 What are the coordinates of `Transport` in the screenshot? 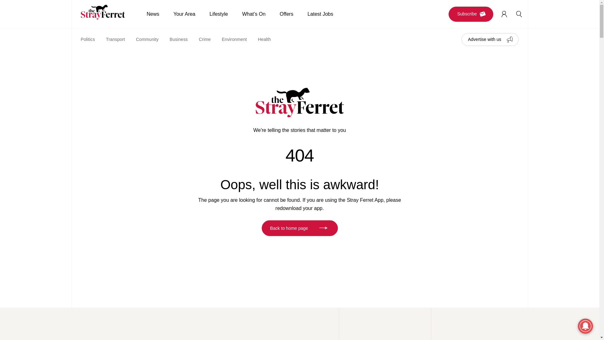 It's located at (121, 39).